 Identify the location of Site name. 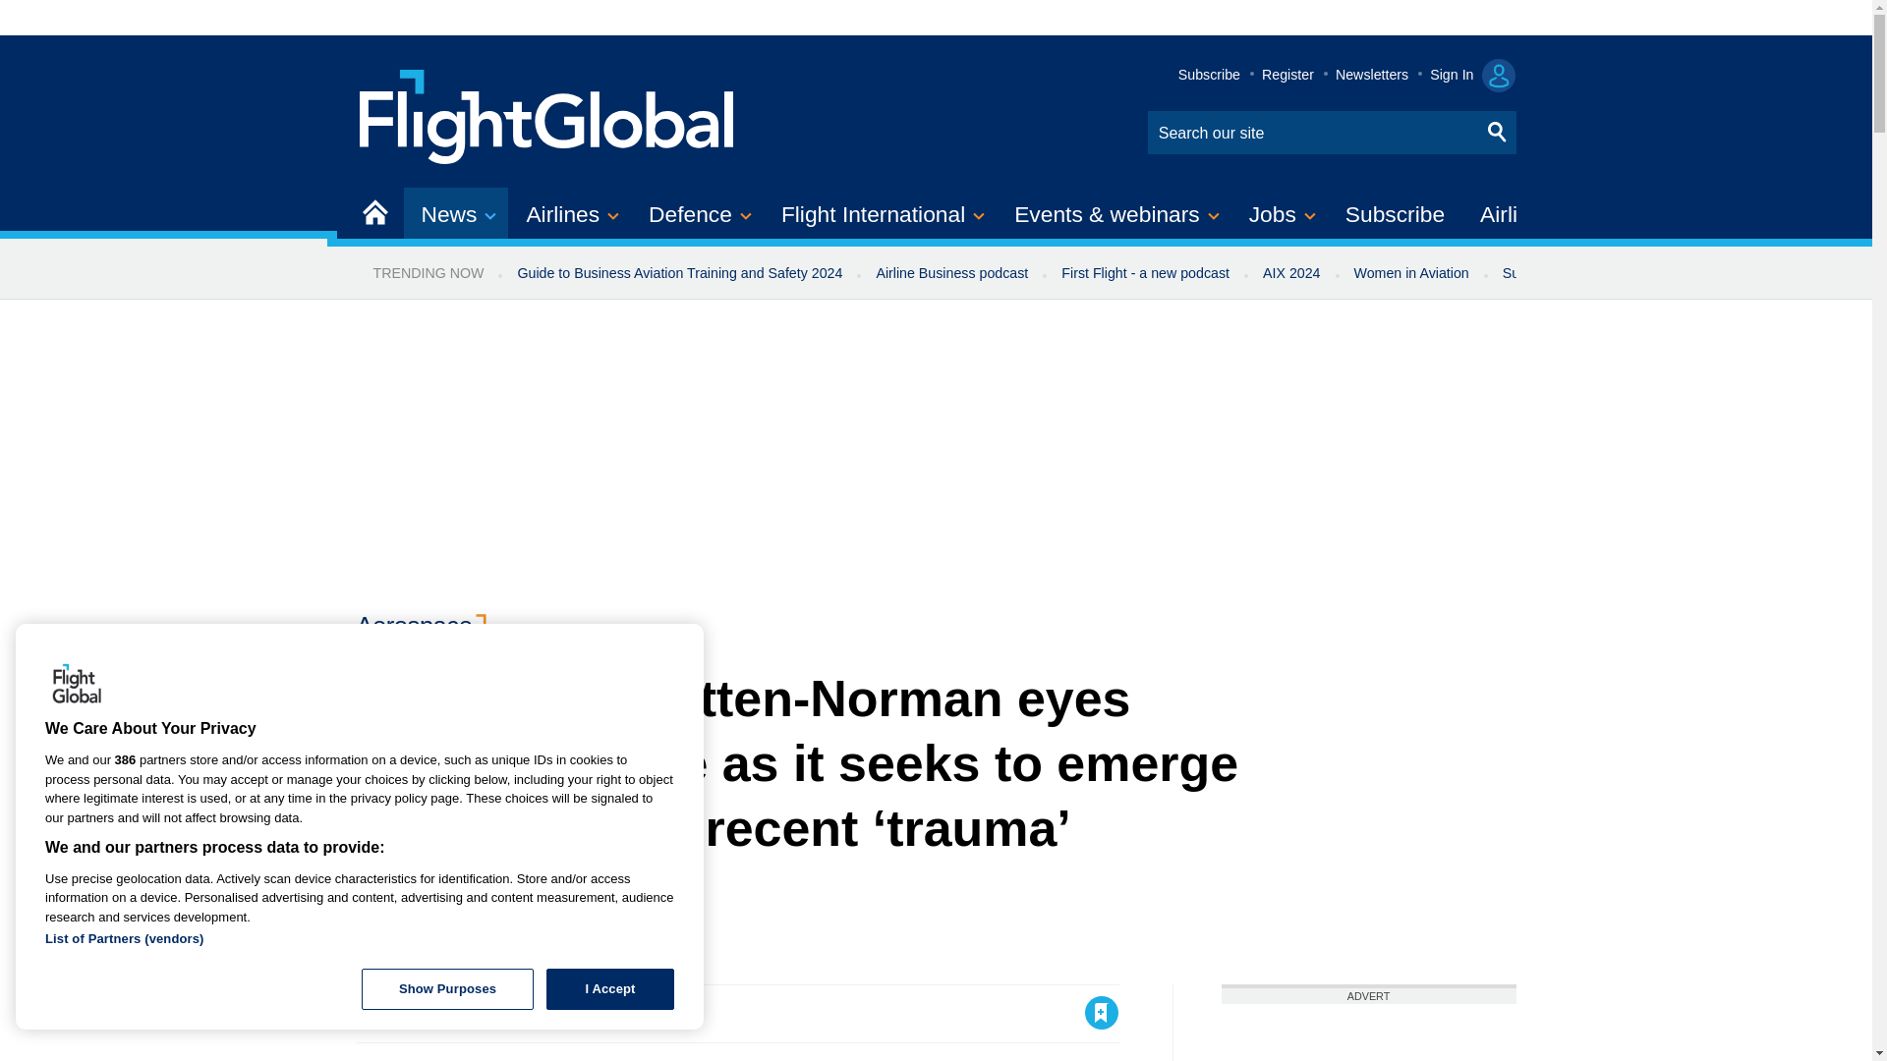
(547, 114).